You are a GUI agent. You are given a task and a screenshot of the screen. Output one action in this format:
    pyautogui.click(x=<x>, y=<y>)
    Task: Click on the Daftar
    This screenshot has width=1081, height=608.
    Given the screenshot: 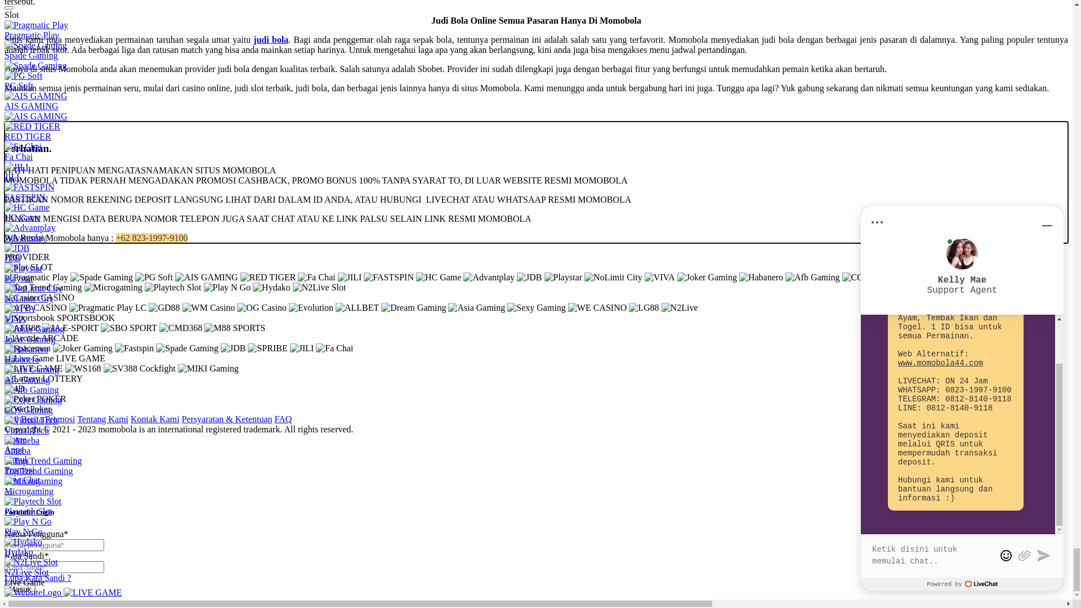 What is the action you would take?
    pyautogui.click(x=52, y=292)
    